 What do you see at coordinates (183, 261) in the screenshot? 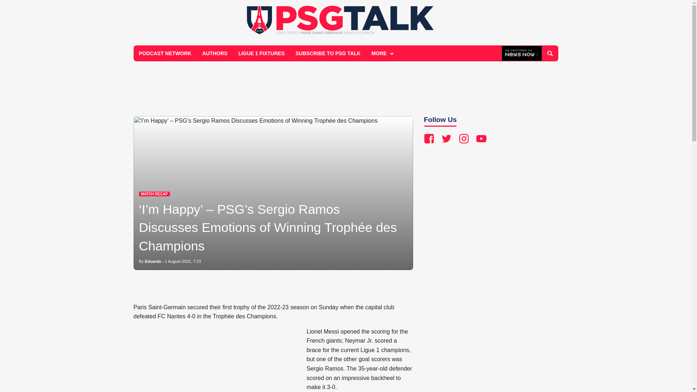
I see `1 August 2022, 7:23` at bounding box center [183, 261].